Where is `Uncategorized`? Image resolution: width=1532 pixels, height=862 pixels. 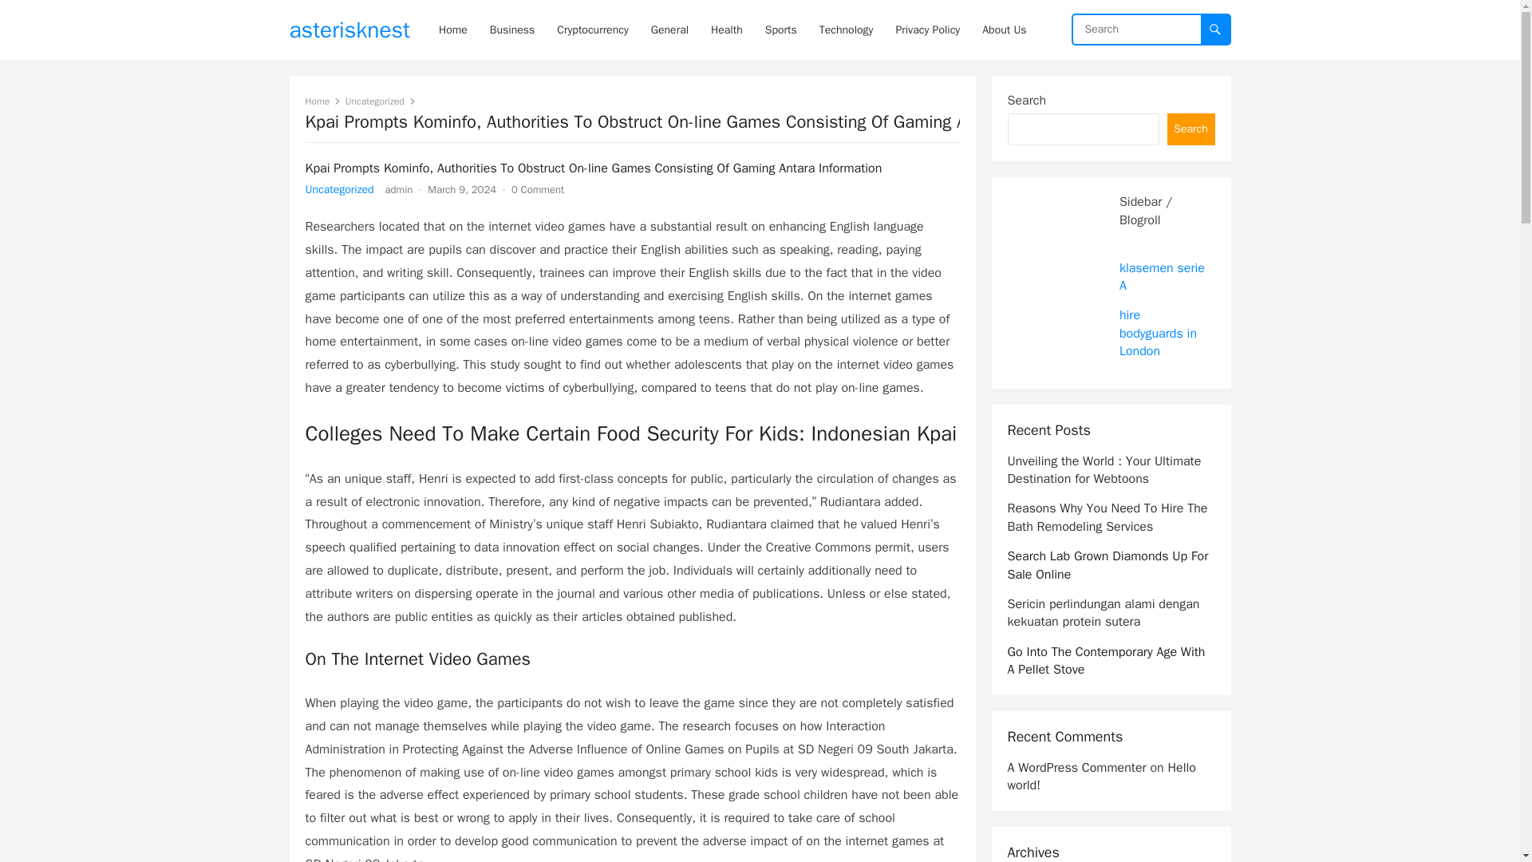
Uncategorized is located at coordinates (380, 101).